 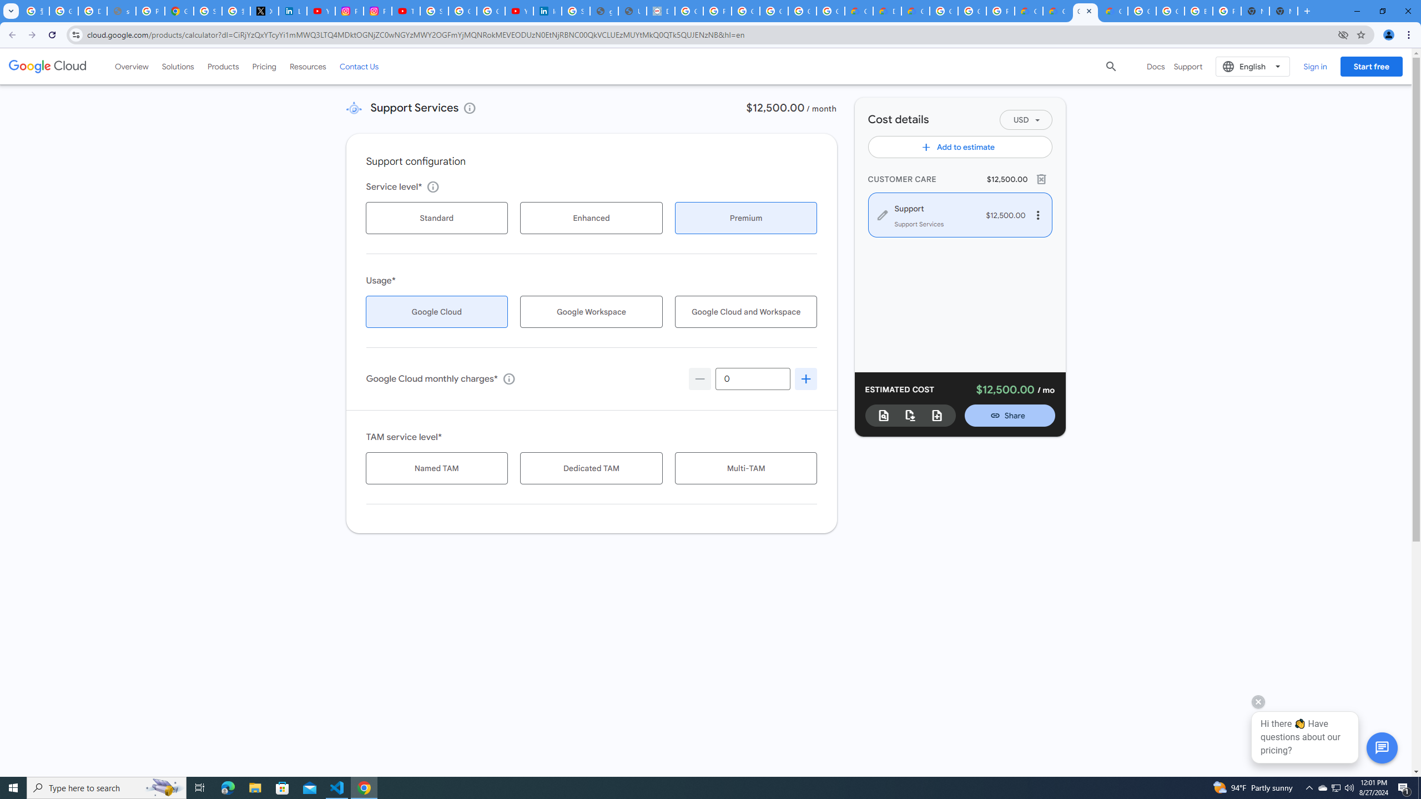 I want to click on View details, so click(x=470, y=108).